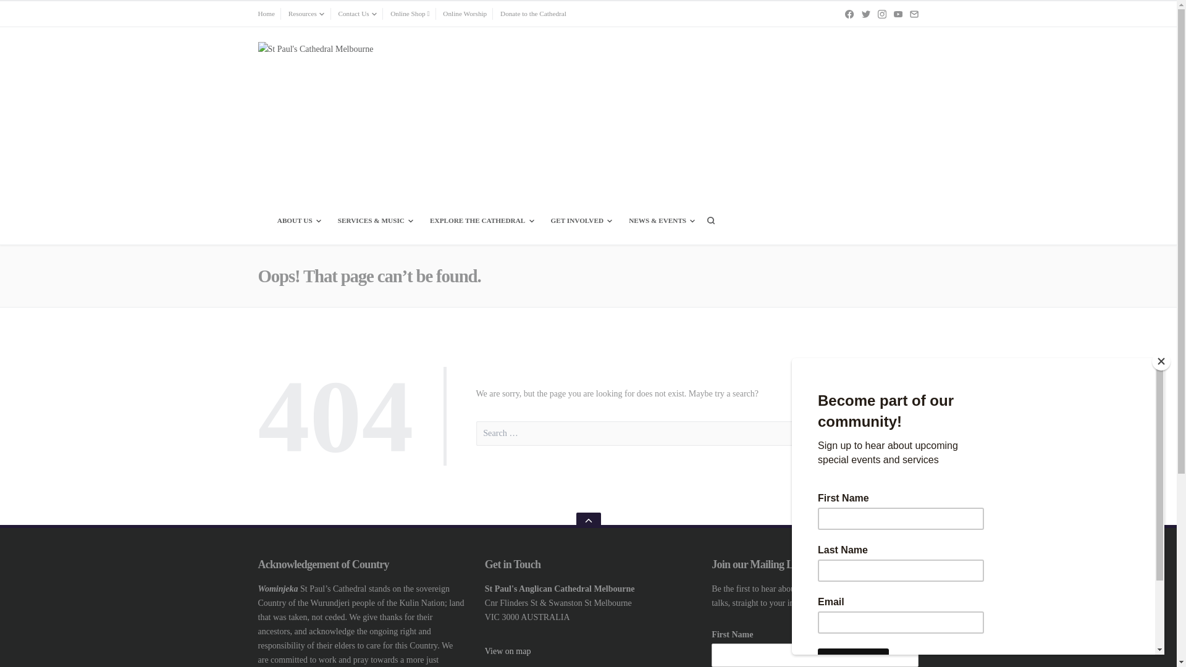 The height and width of the screenshot is (667, 1186). I want to click on Contact Us, so click(357, 14).